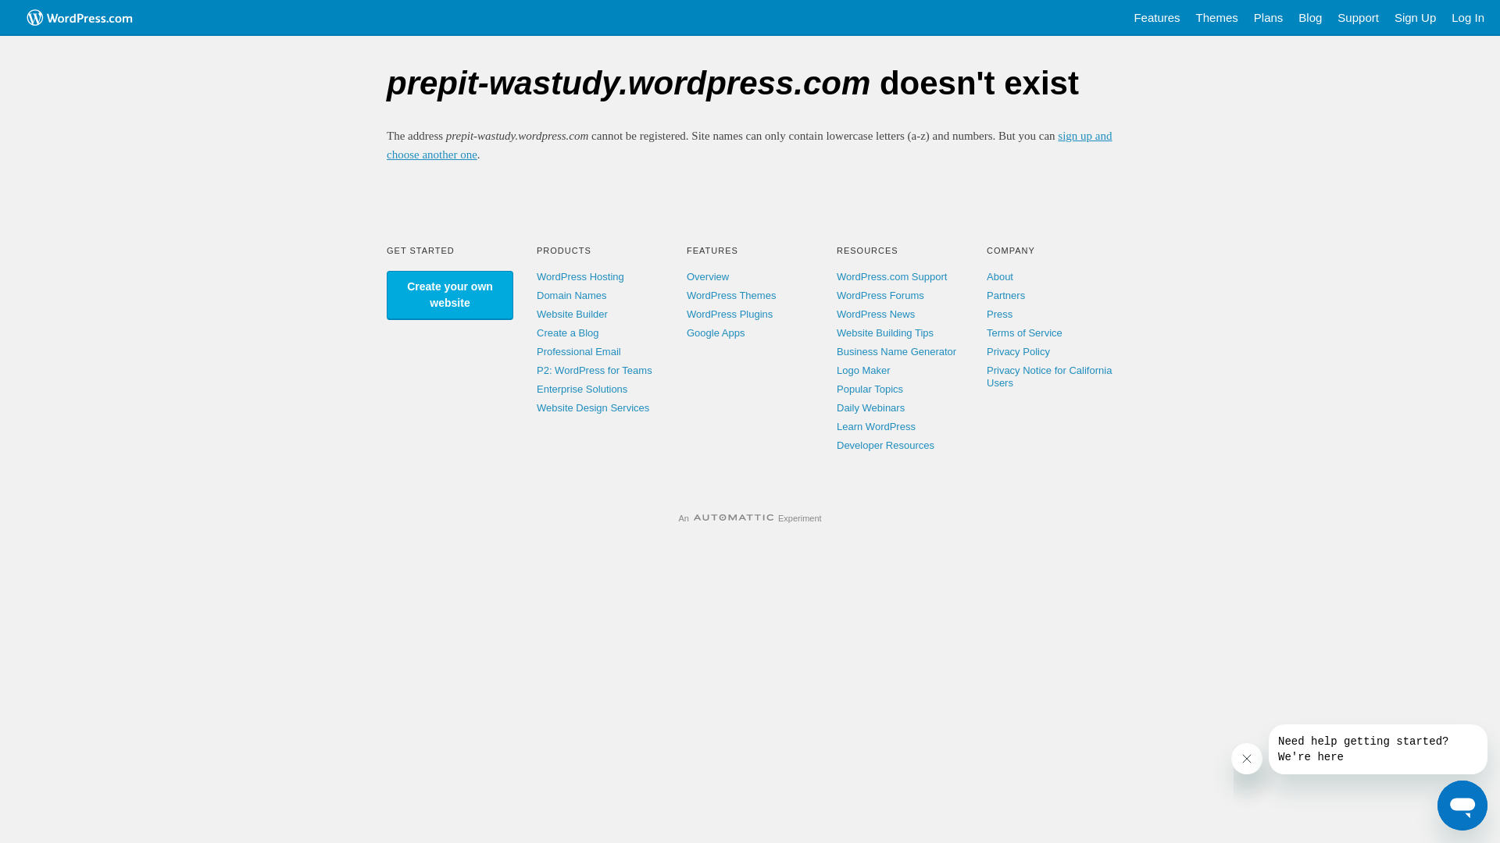 The height and width of the screenshot is (843, 1500). What do you see at coordinates (876, 314) in the screenshot?
I see `WordPress News` at bounding box center [876, 314].